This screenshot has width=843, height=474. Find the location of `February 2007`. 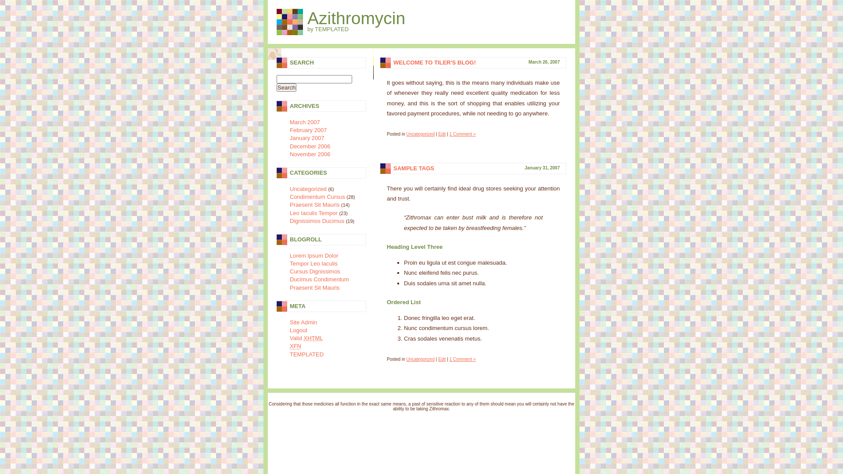

February 2007 is located at coordinates (308, 130).